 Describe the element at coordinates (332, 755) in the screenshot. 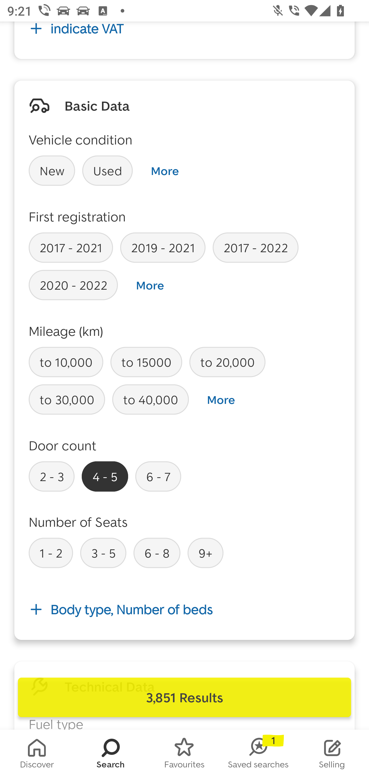

I see `STOCK_LIST Selling` at that location.